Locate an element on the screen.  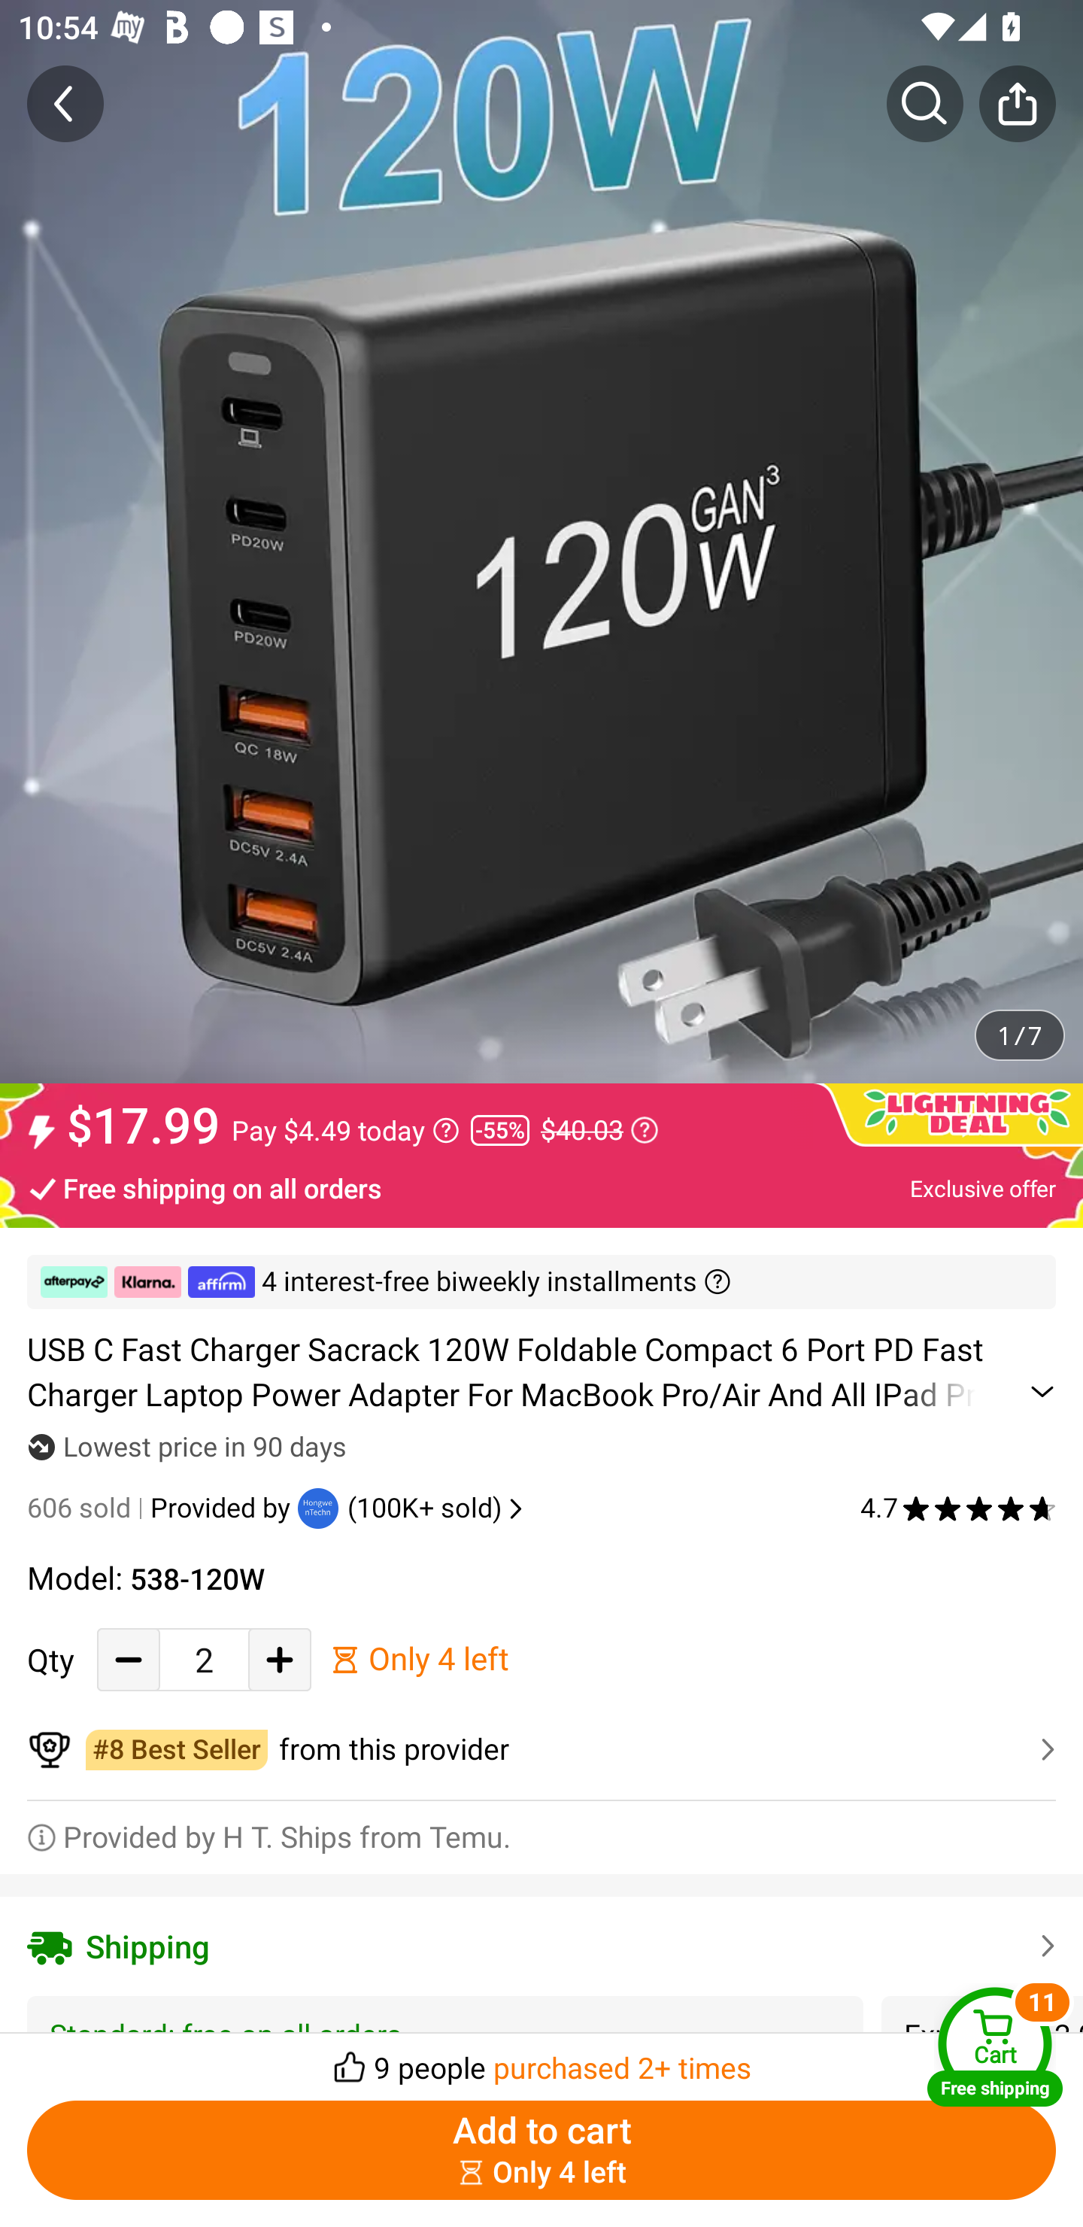
Add to cart ￼￼Only 4 left is located at coordinates (541, 2150).